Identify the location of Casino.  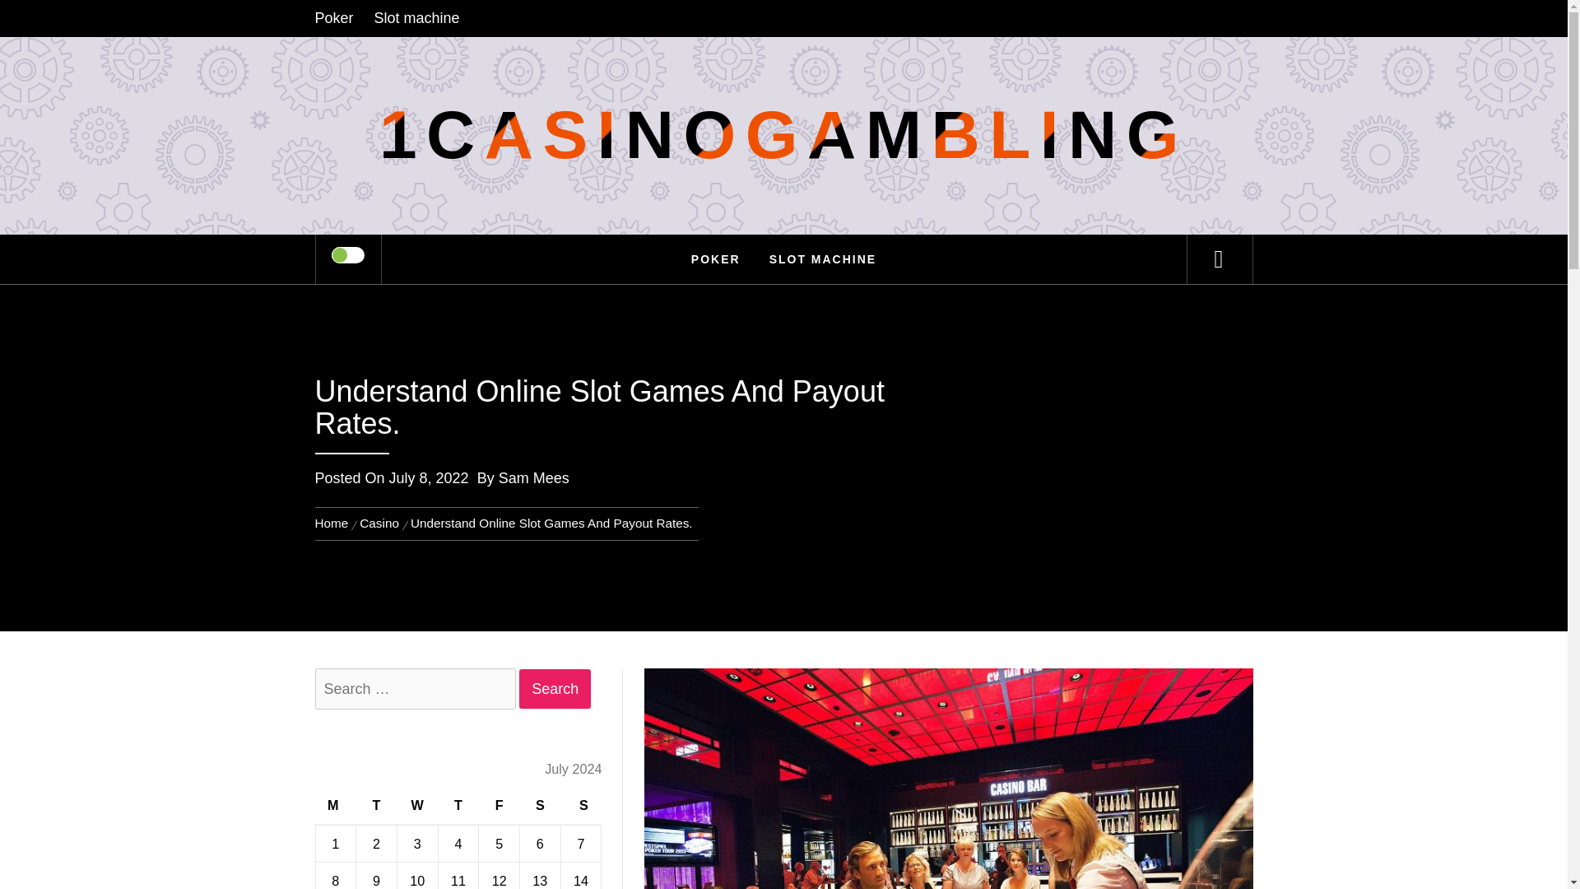
(379, 523).